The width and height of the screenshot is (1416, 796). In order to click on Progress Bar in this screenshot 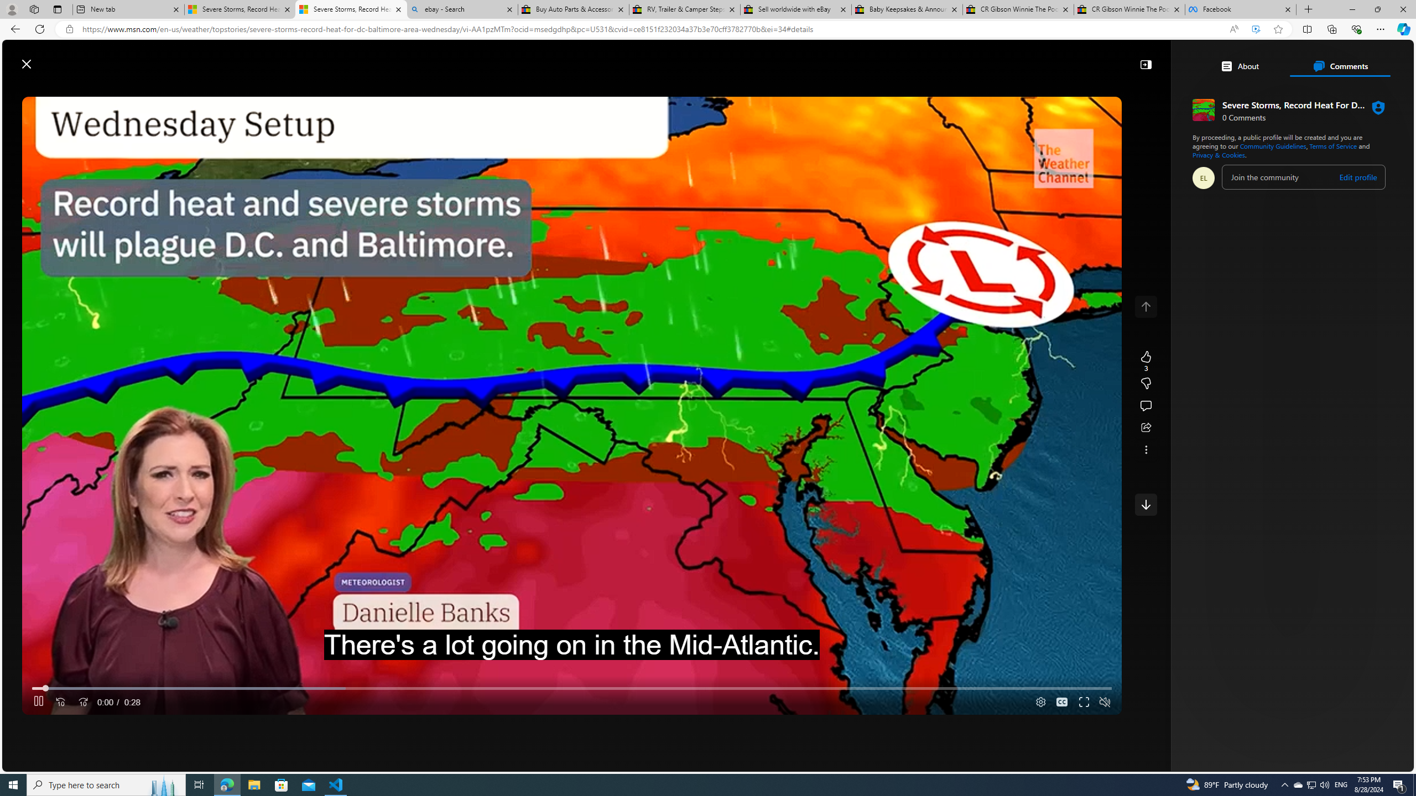, I will do `click(572, 688)`.